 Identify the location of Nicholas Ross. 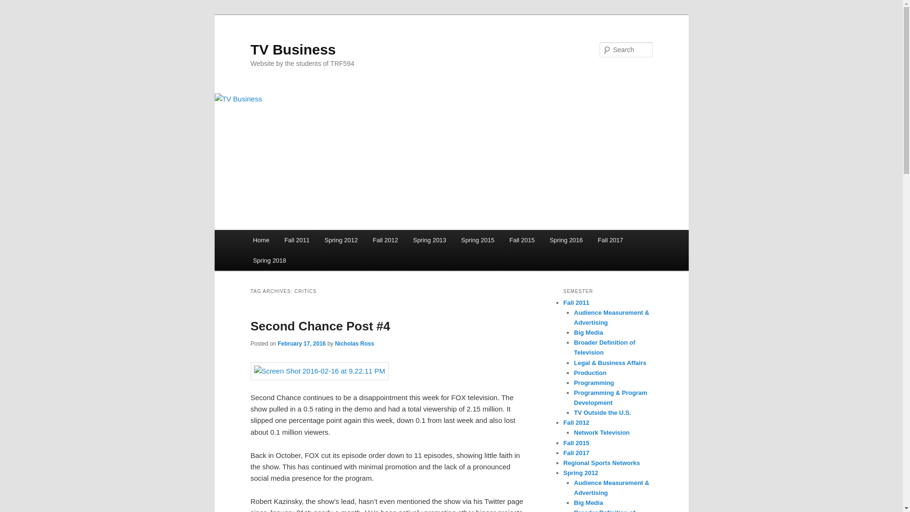
(355, 344).